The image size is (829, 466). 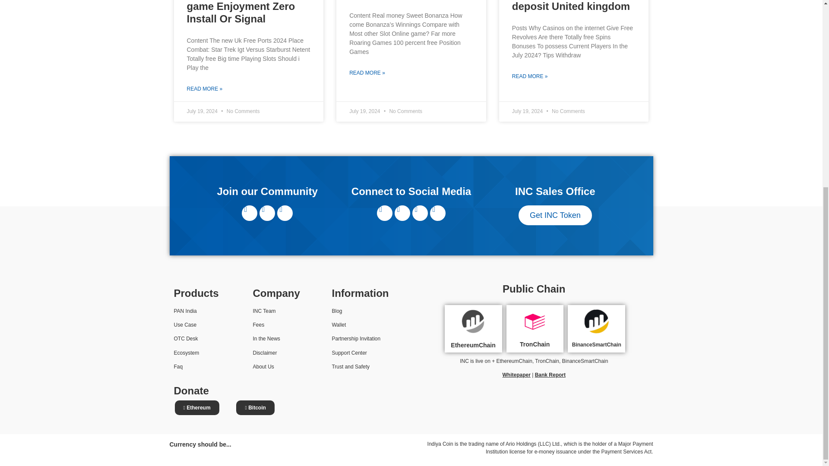 What do you see at coordinates (199, 407) in the screenshot?
I see `Copy to Clipboard` at bounding box center [199, 407].